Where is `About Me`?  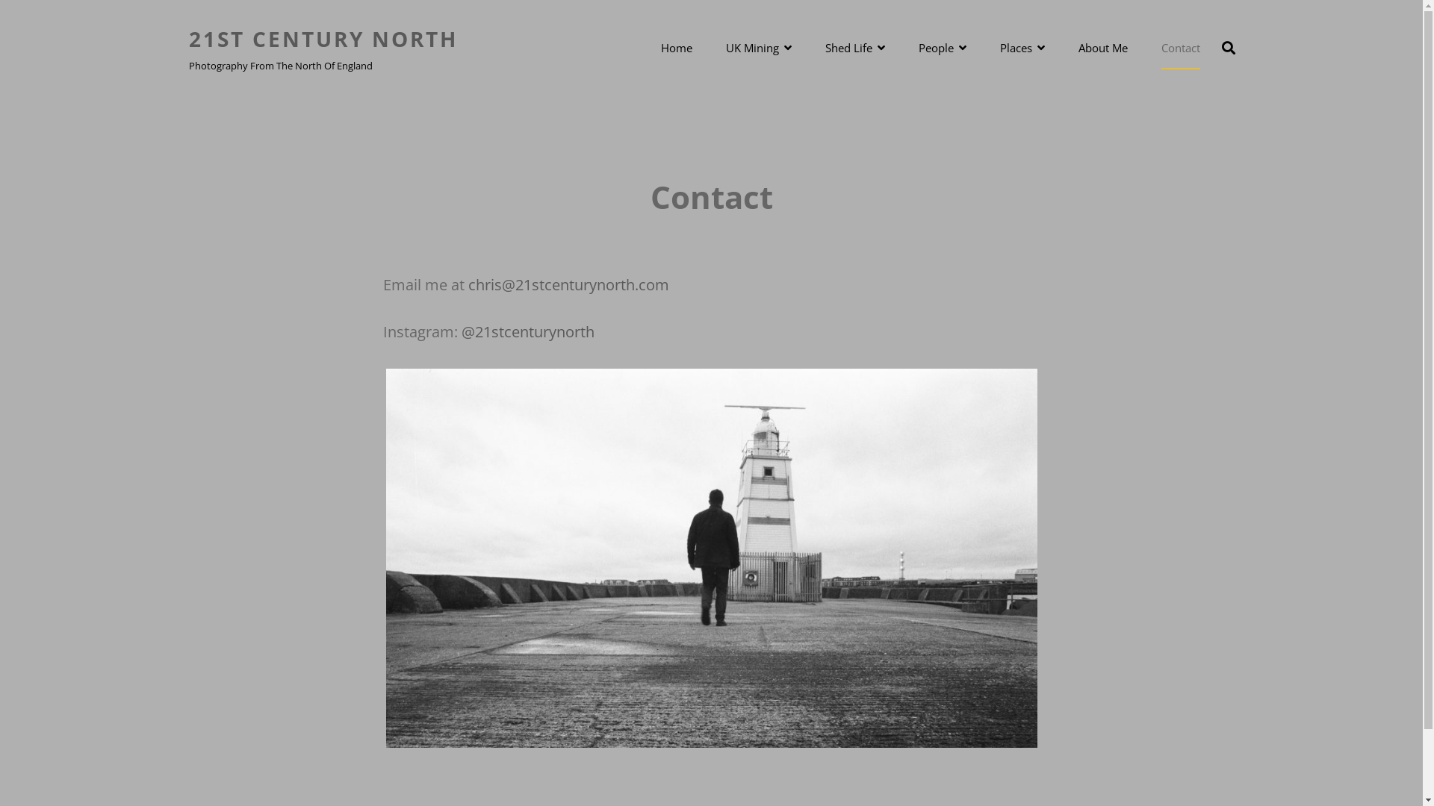
About Me is located at coordinates (1103, 48).